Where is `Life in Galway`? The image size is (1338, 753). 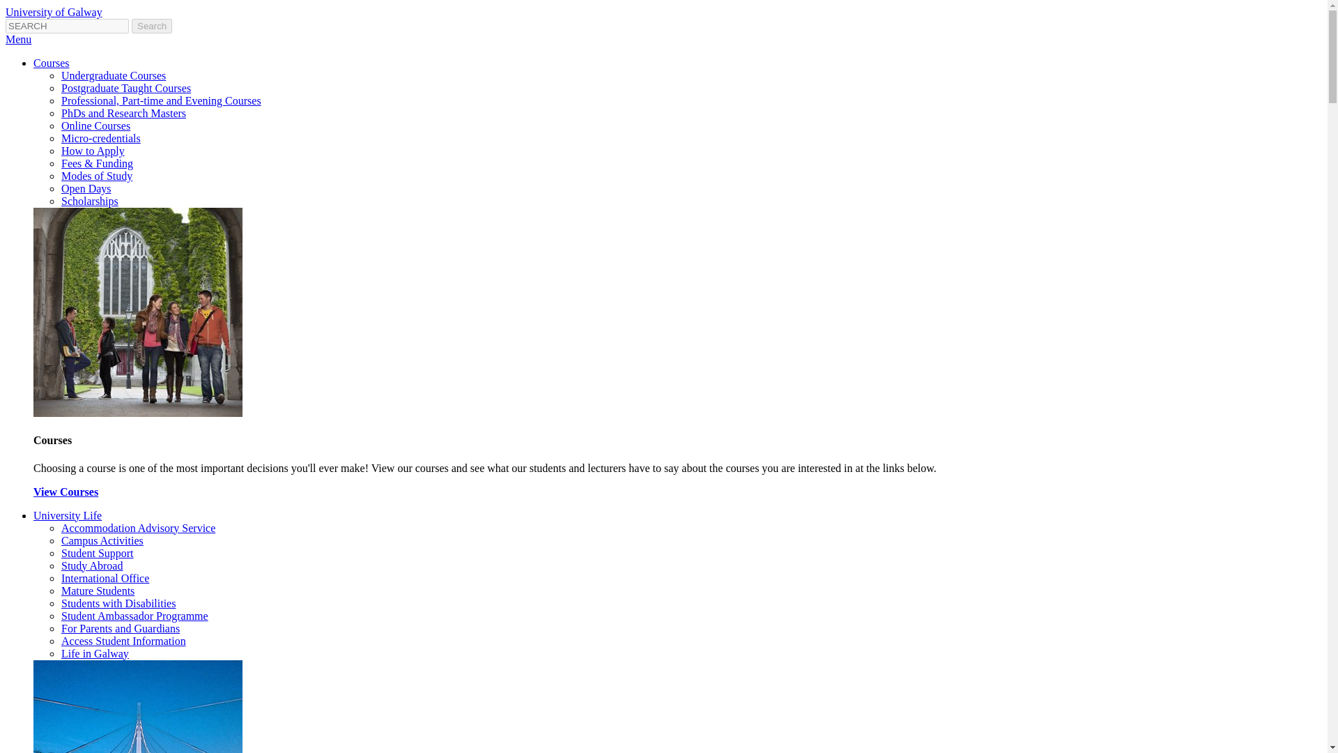
Life in Galway is located at coordinates (95, 653).